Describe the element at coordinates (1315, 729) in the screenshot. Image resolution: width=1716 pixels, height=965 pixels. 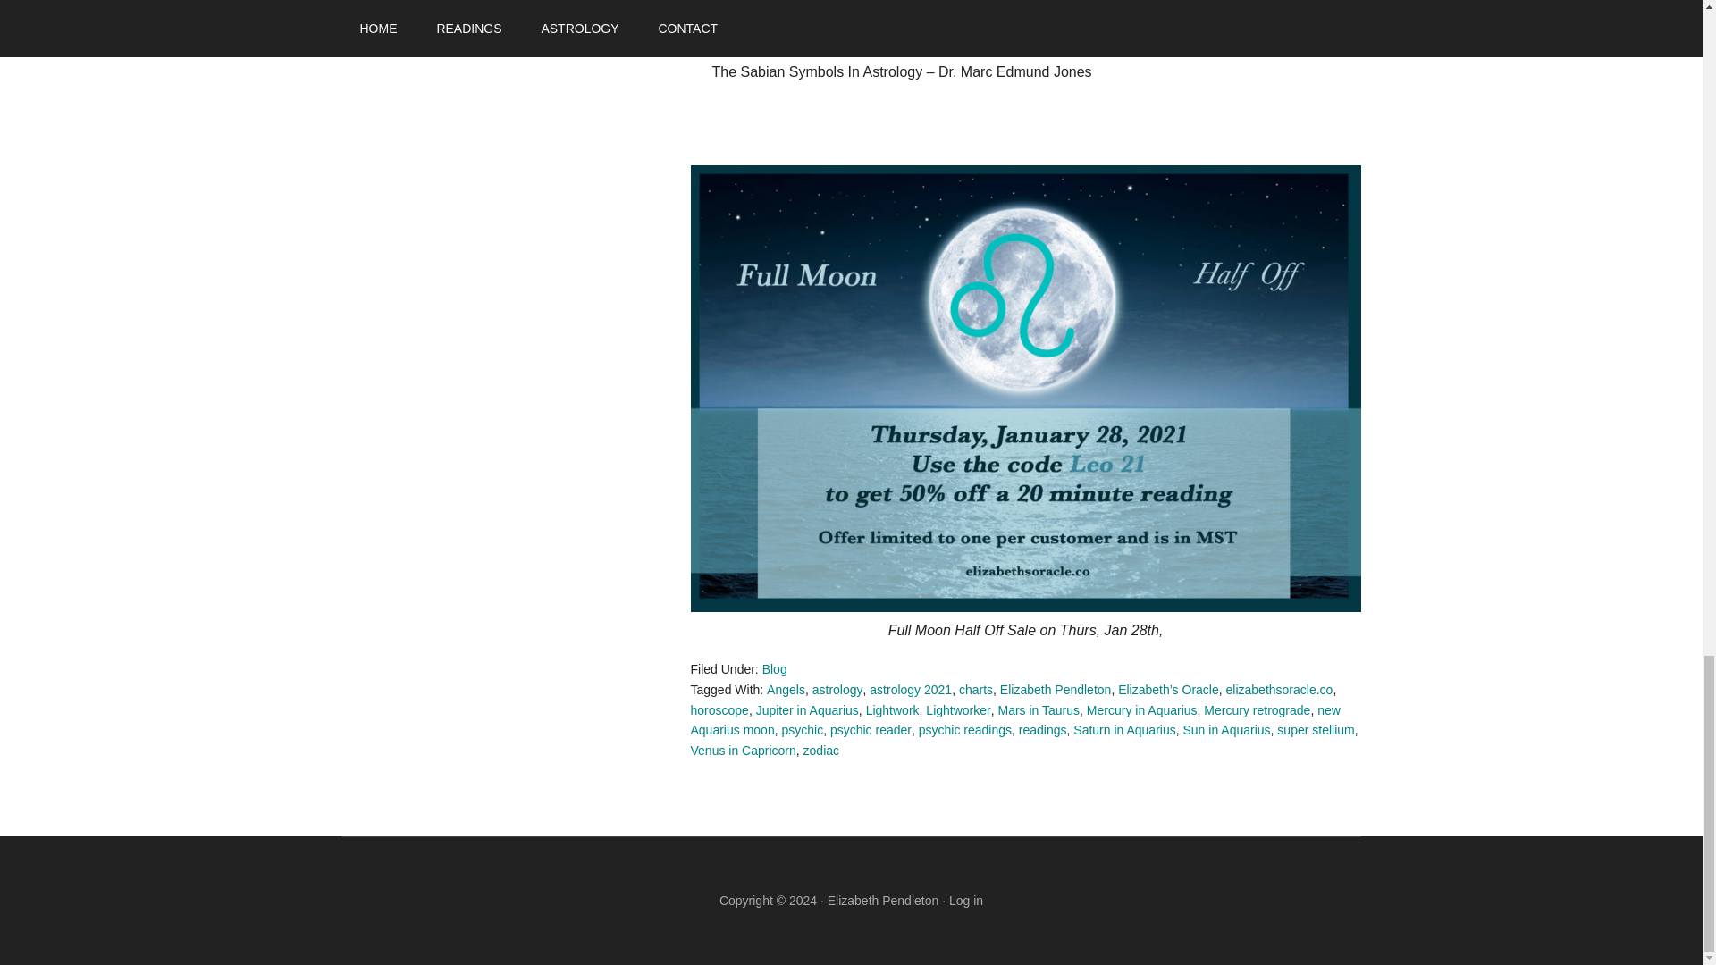
I see `super stellium` at that location.